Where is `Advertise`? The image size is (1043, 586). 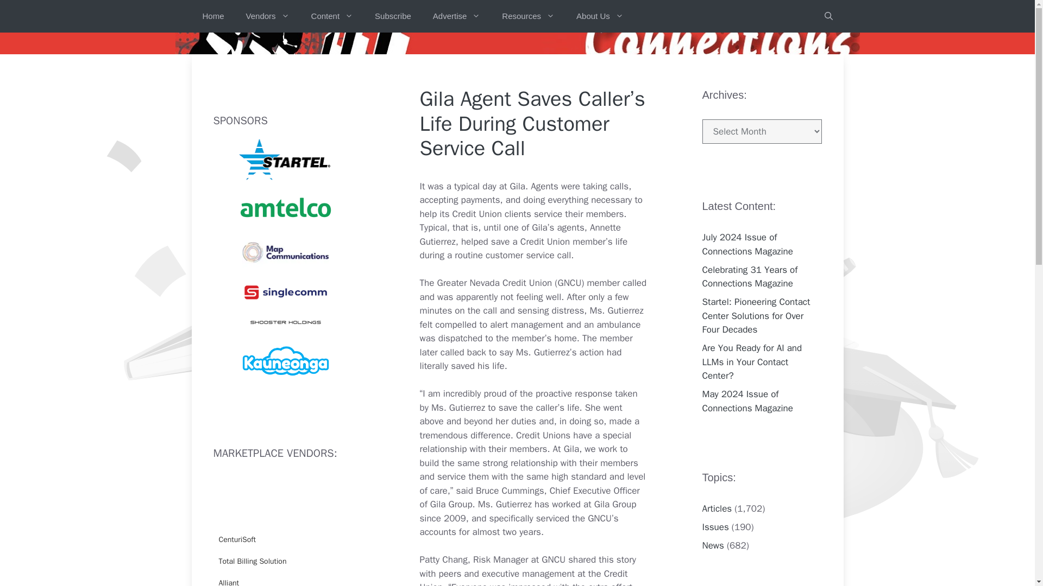
Advertise is located at coordinates (456, 16).